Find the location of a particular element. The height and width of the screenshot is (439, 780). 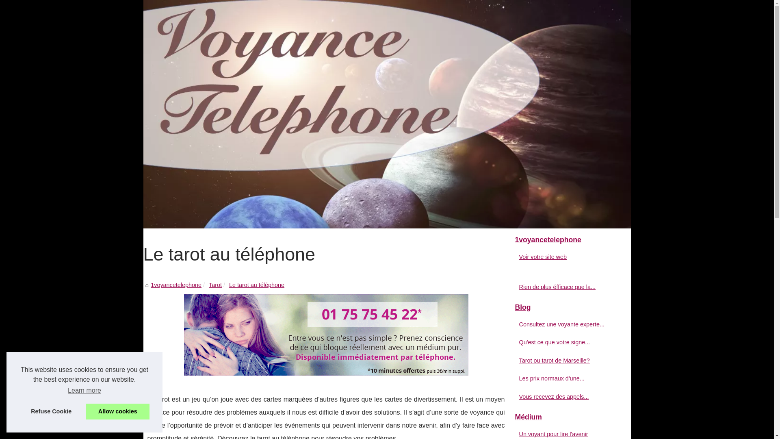

Vous recevez des appels... is located at coordinates (565, 397).